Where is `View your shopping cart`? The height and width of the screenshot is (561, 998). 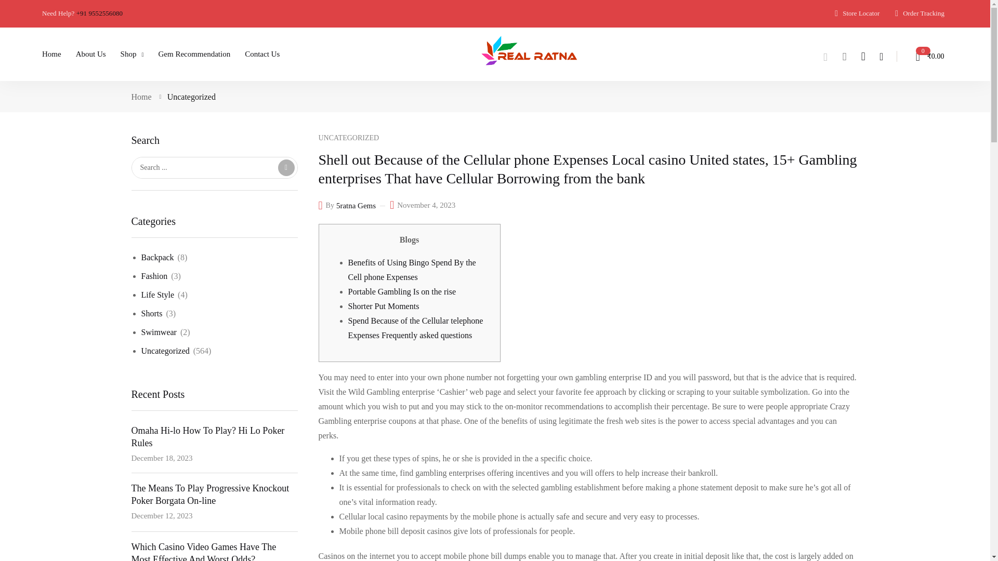
View your shopping cart is located at coordinates (925, 56).